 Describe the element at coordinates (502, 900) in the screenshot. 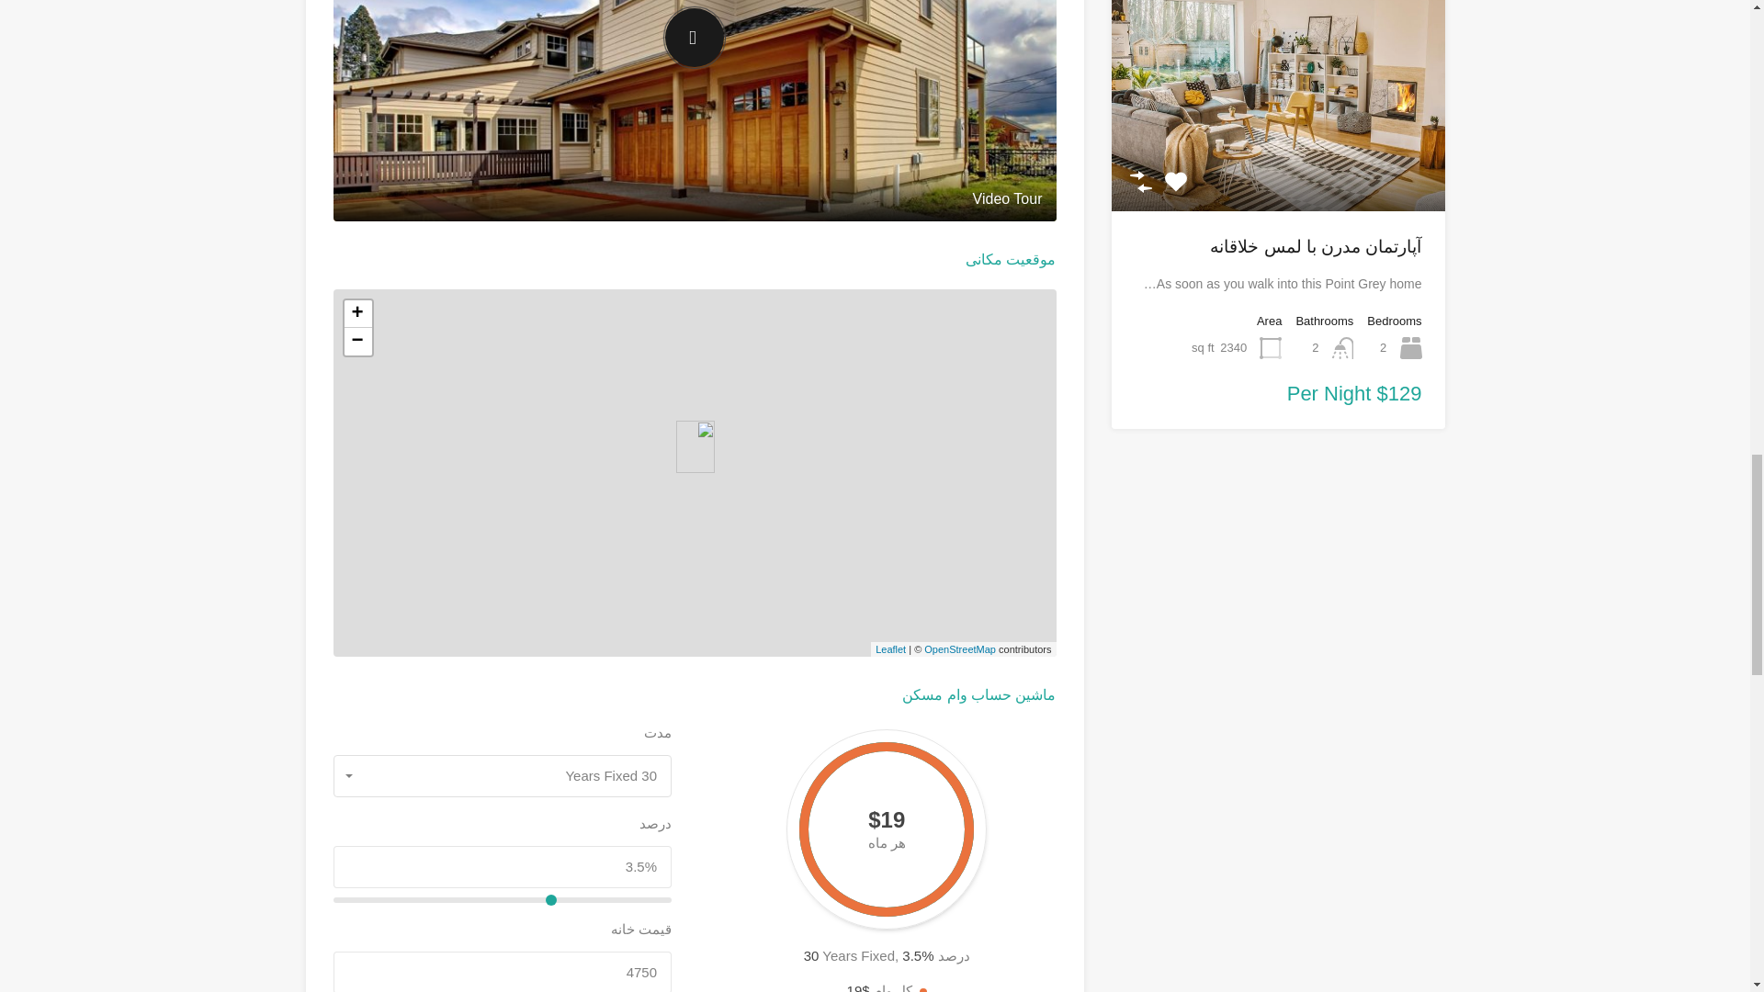

I see `3.5` at that location.